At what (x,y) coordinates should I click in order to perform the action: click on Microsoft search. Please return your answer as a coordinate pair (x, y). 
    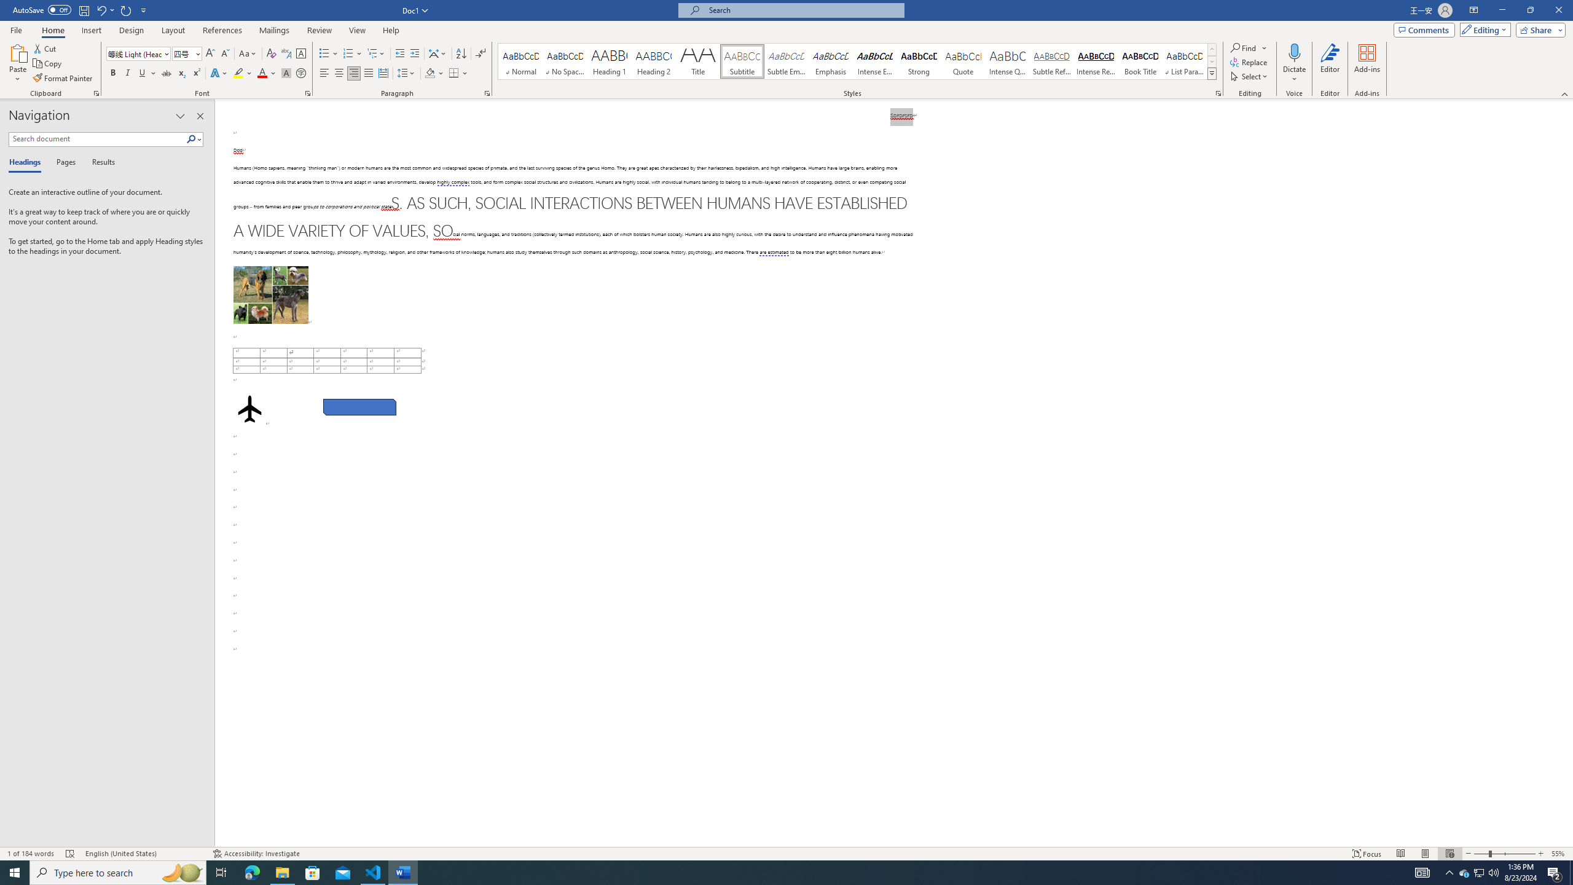
    Looking at the image, I should click on (802, 10).